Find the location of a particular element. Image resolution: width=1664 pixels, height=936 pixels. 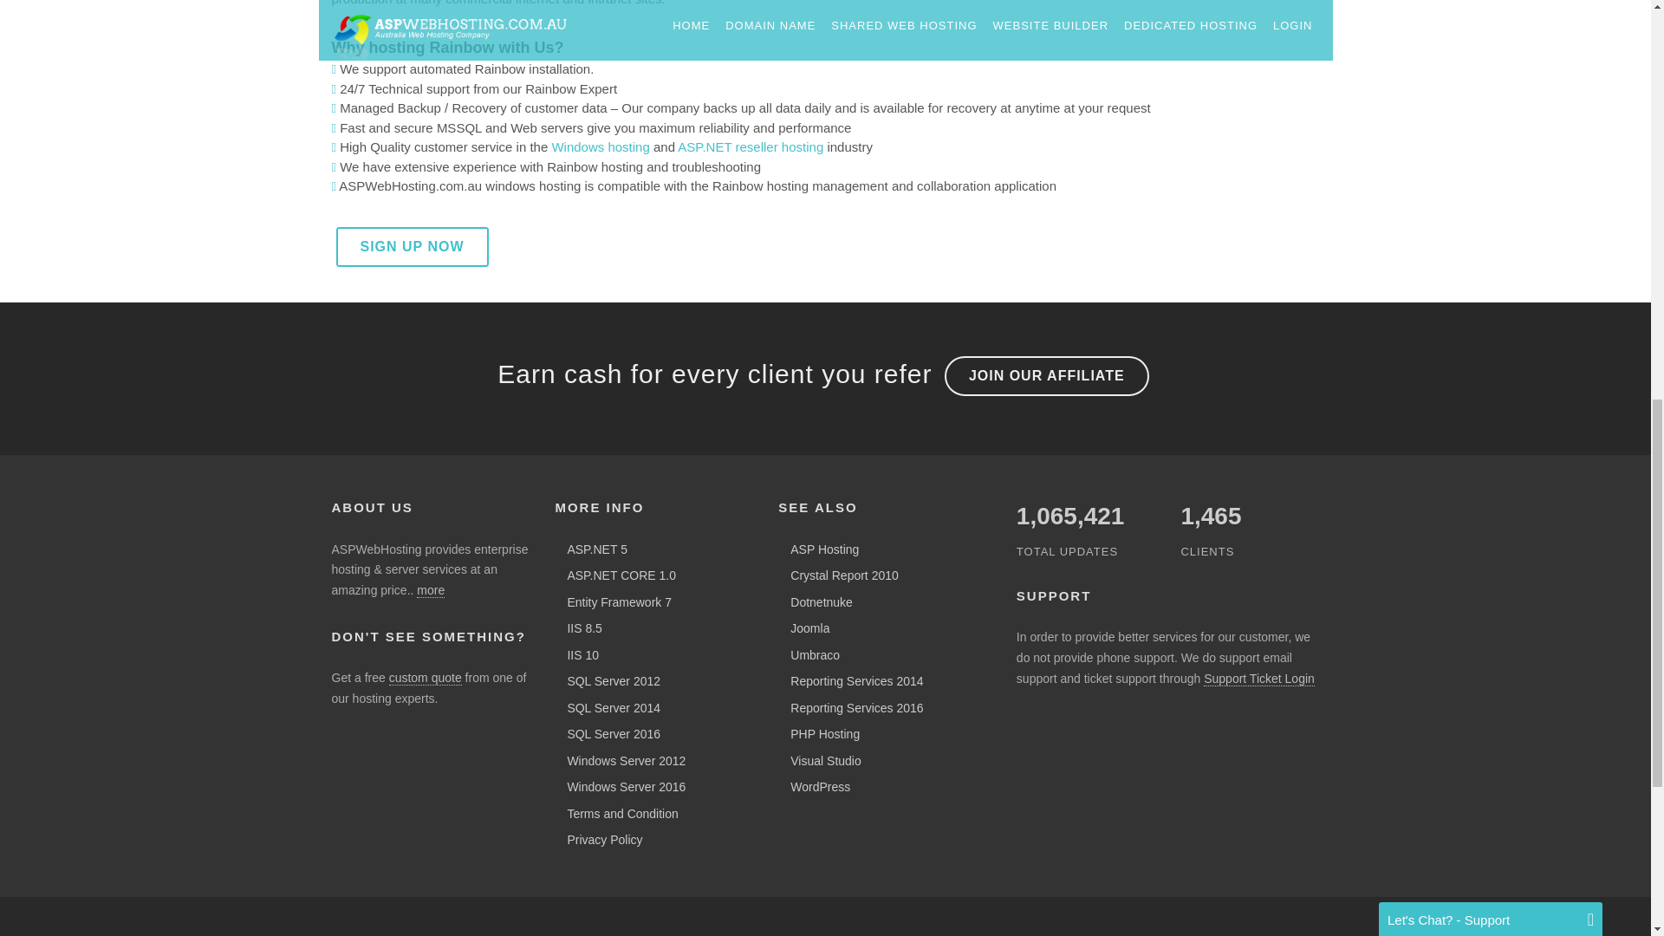

Windows Server 2012 is located at coordinates (621, 761).